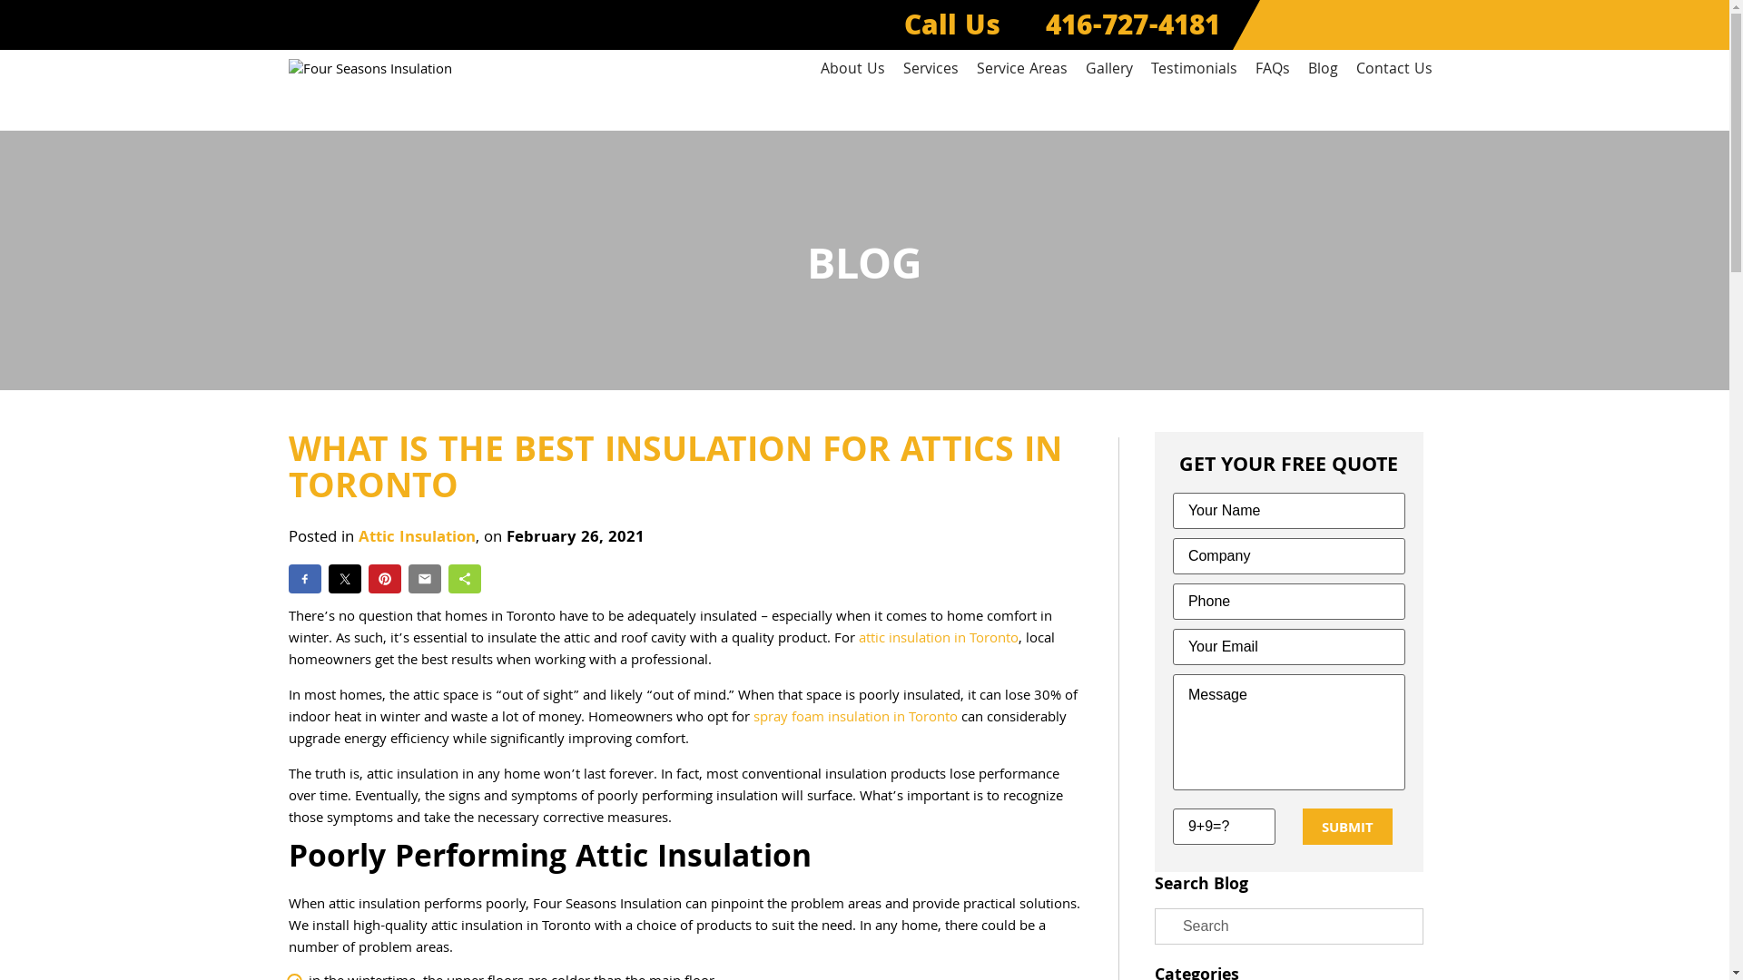 The image size is (1743, 980). What do you see at coordinates (1322, 71) in the screenshot?
I see `Blog` at bounding box center [1322, 71].